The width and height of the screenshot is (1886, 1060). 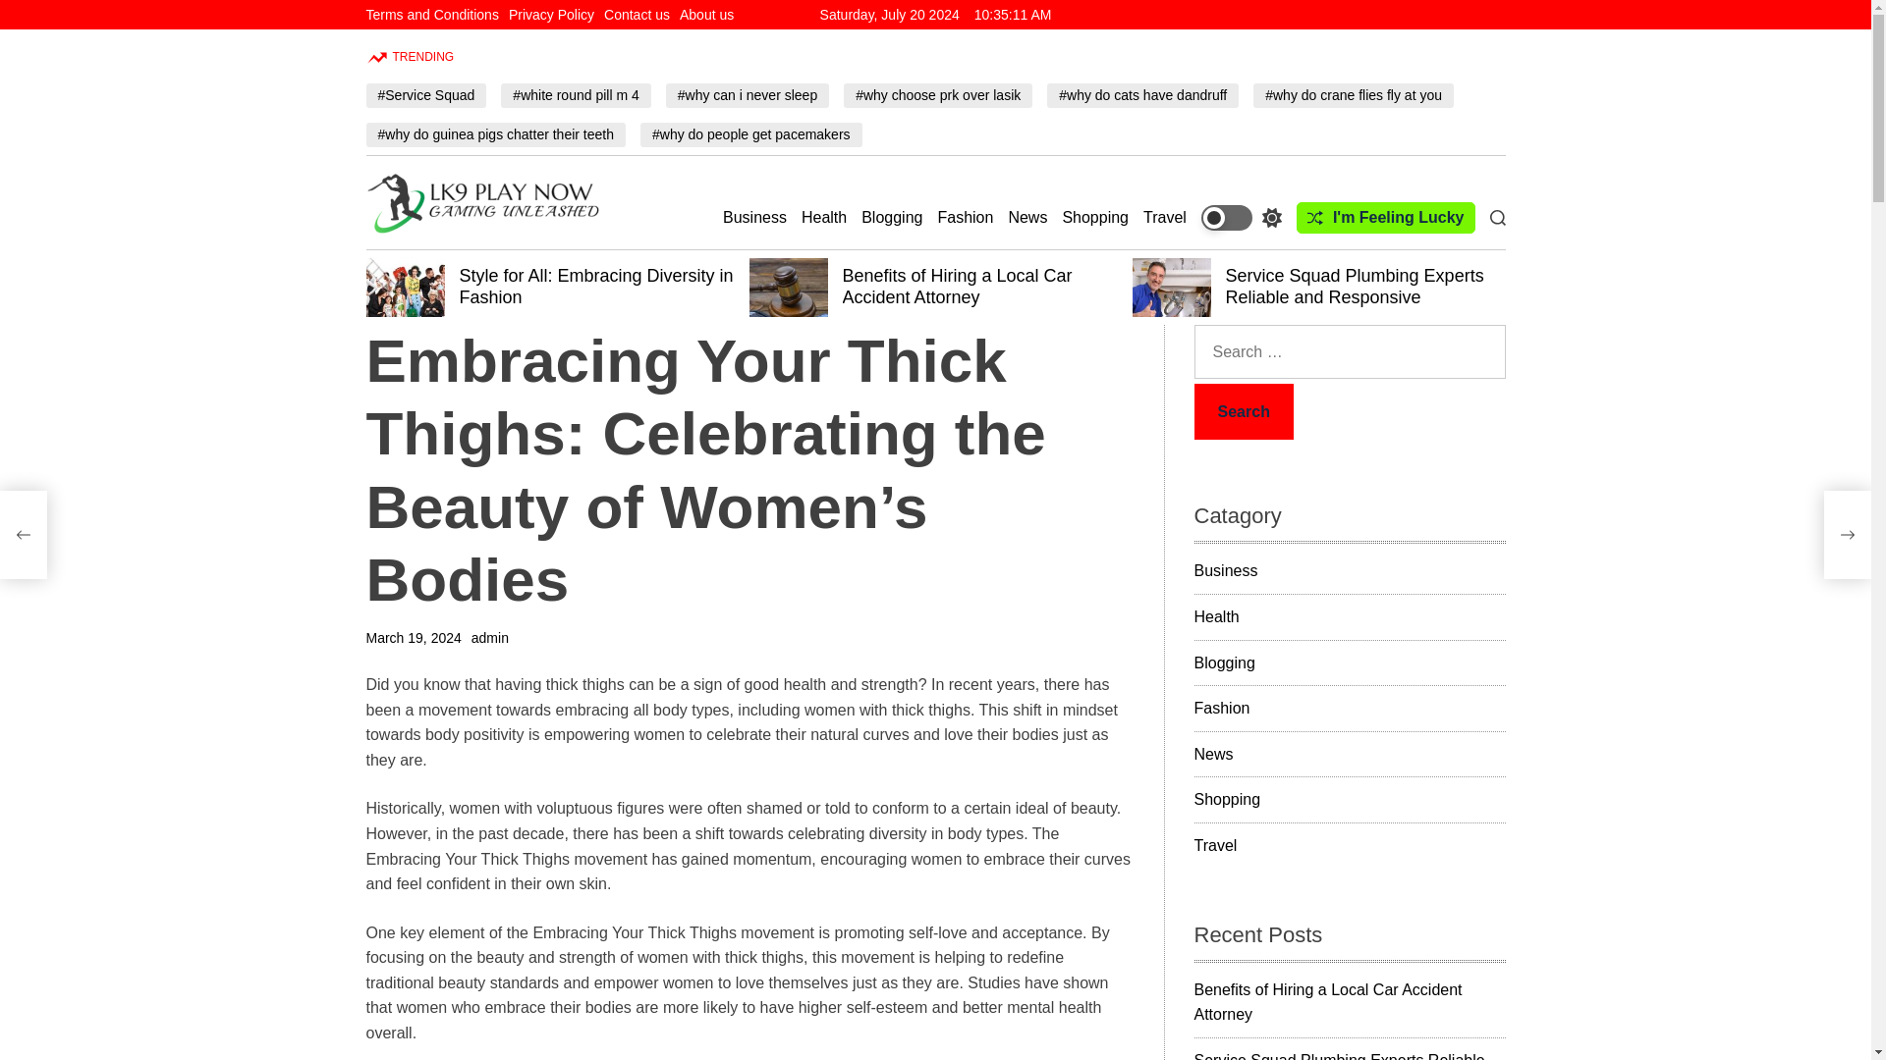 What do you see at coordinates (1356, 287) in the screenshot?
I see `Service Squad Plumbing Experts Reliable and Responsive` at bounding box center [1356, 287].